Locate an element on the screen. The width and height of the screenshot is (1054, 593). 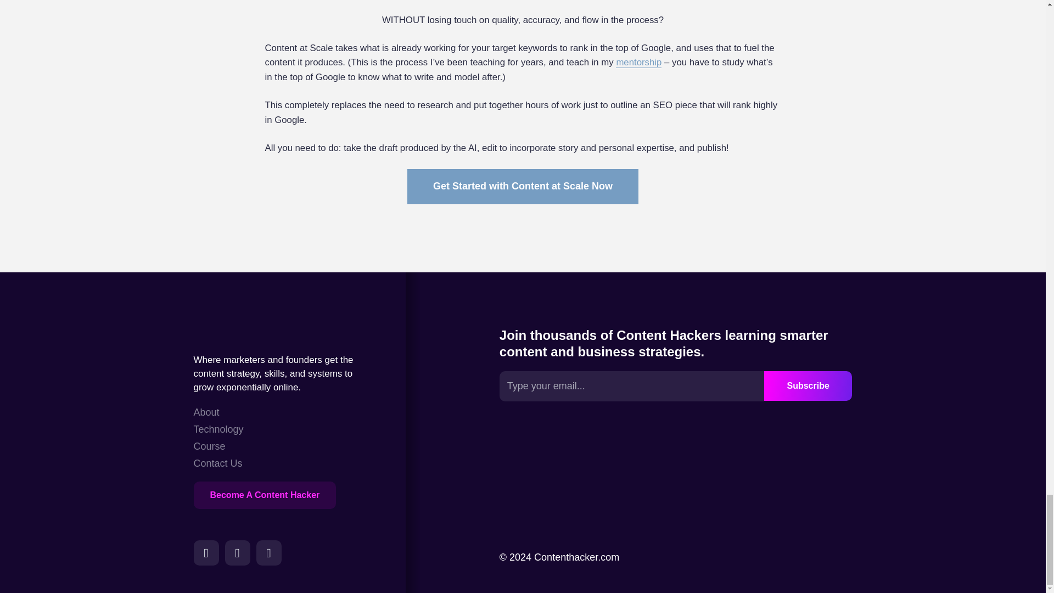
Technology is located at coordinates (218, 429).